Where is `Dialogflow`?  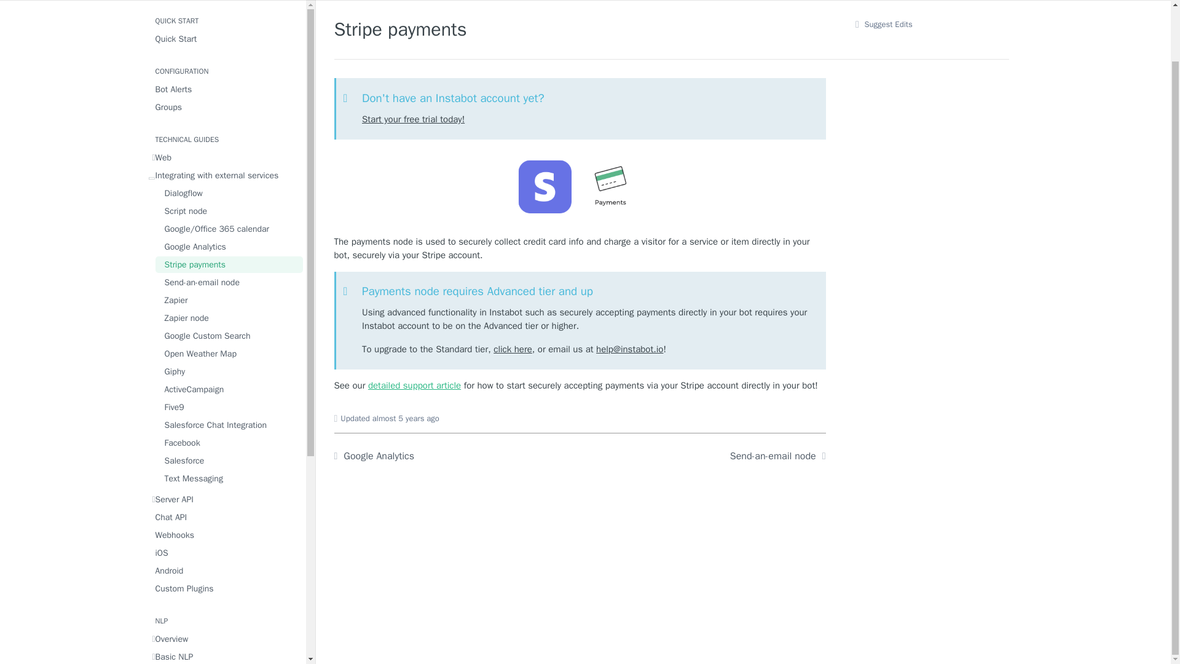
Dialogflow is located at coordinates (228, 193).